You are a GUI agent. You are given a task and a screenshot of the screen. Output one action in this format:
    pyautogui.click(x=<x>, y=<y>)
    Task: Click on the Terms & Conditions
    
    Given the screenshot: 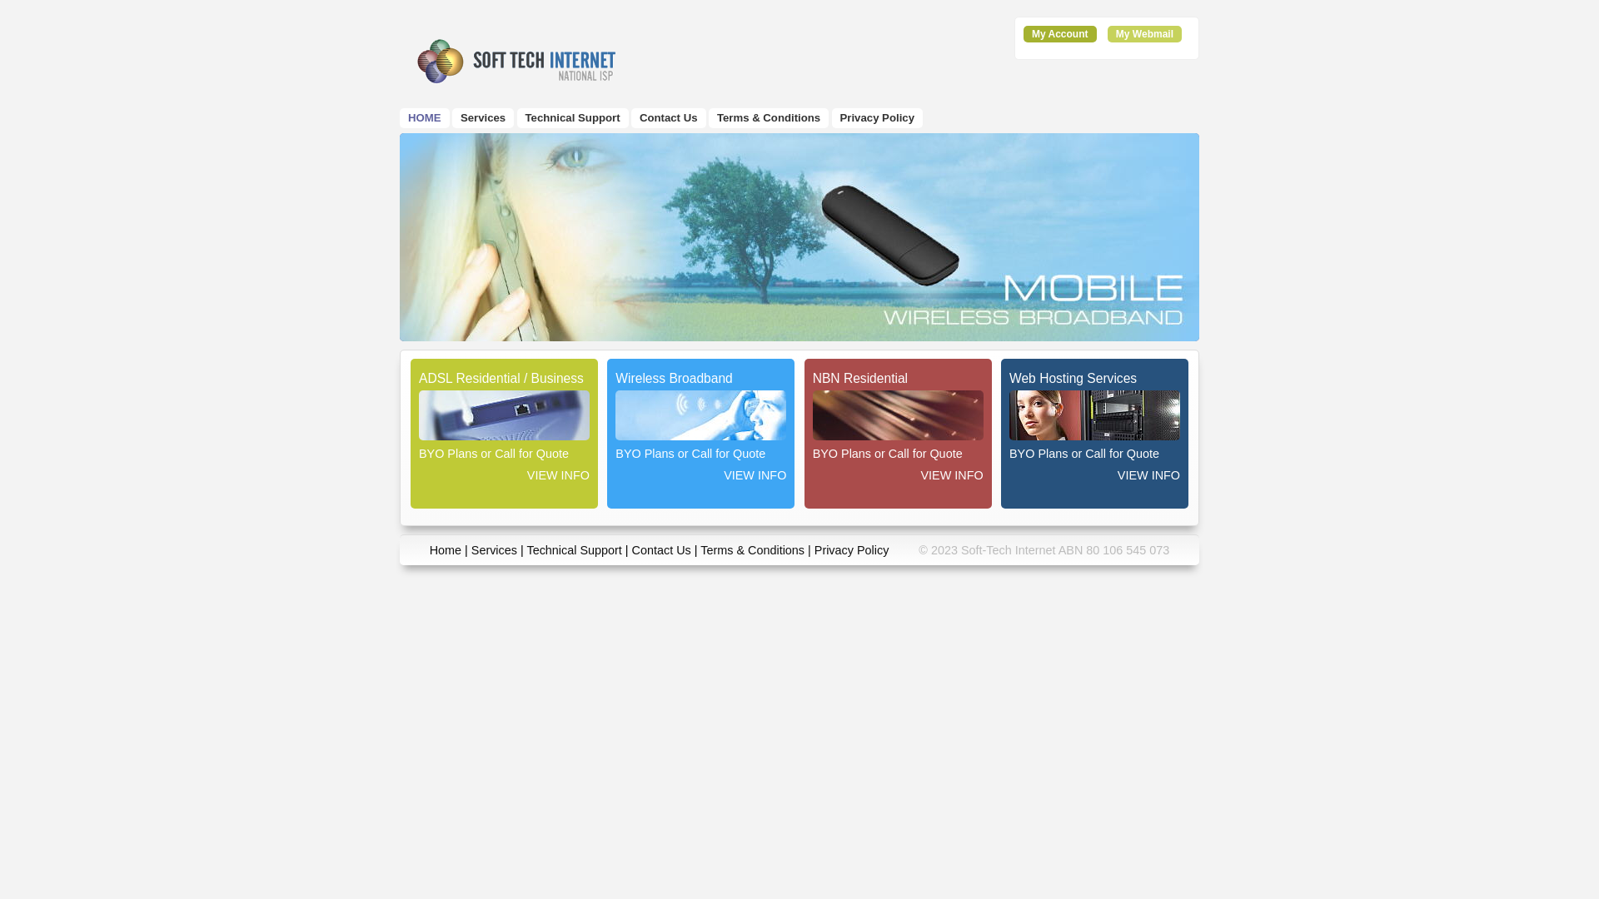 What is the action you would take?
    pyautogui.click(x=769, y=118)
    